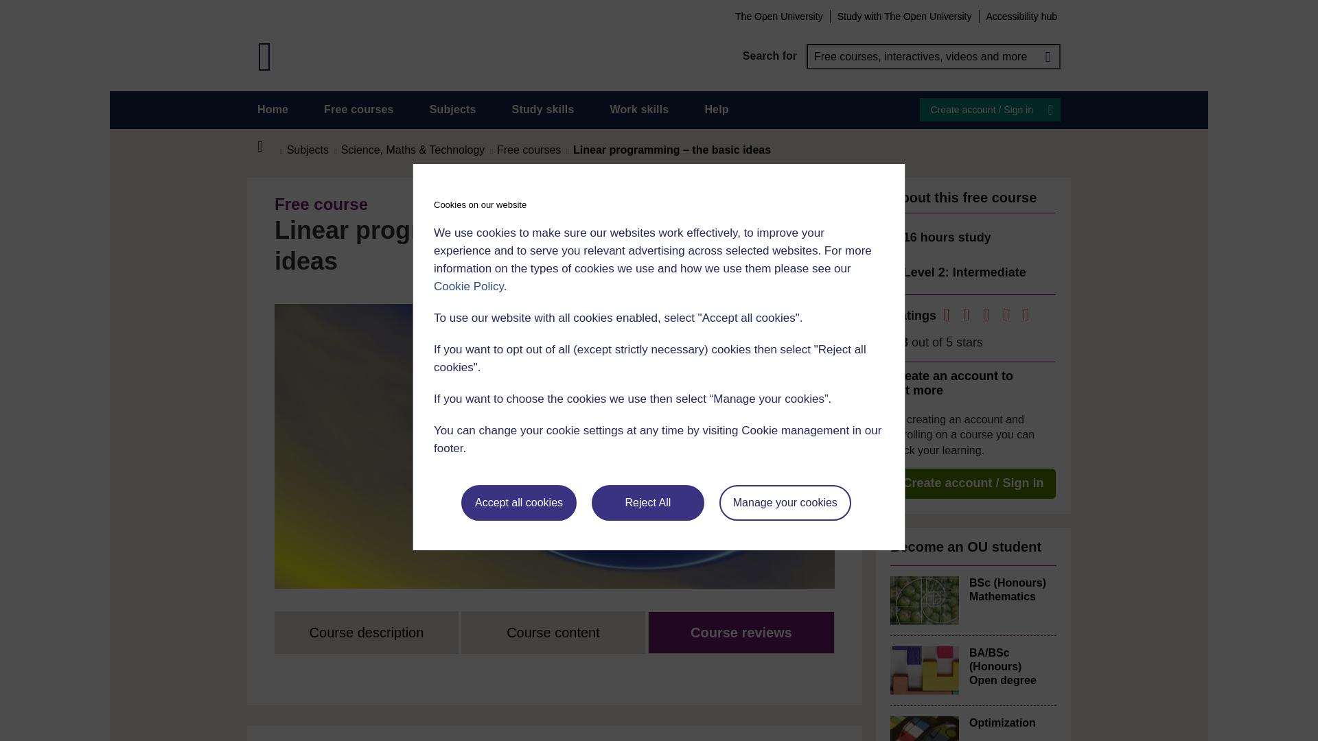 The height and width of the screenshot is (741, 1318). Describe the element at coordinates (741, 633) in the screenshot. I see `Course reviews` at that location.